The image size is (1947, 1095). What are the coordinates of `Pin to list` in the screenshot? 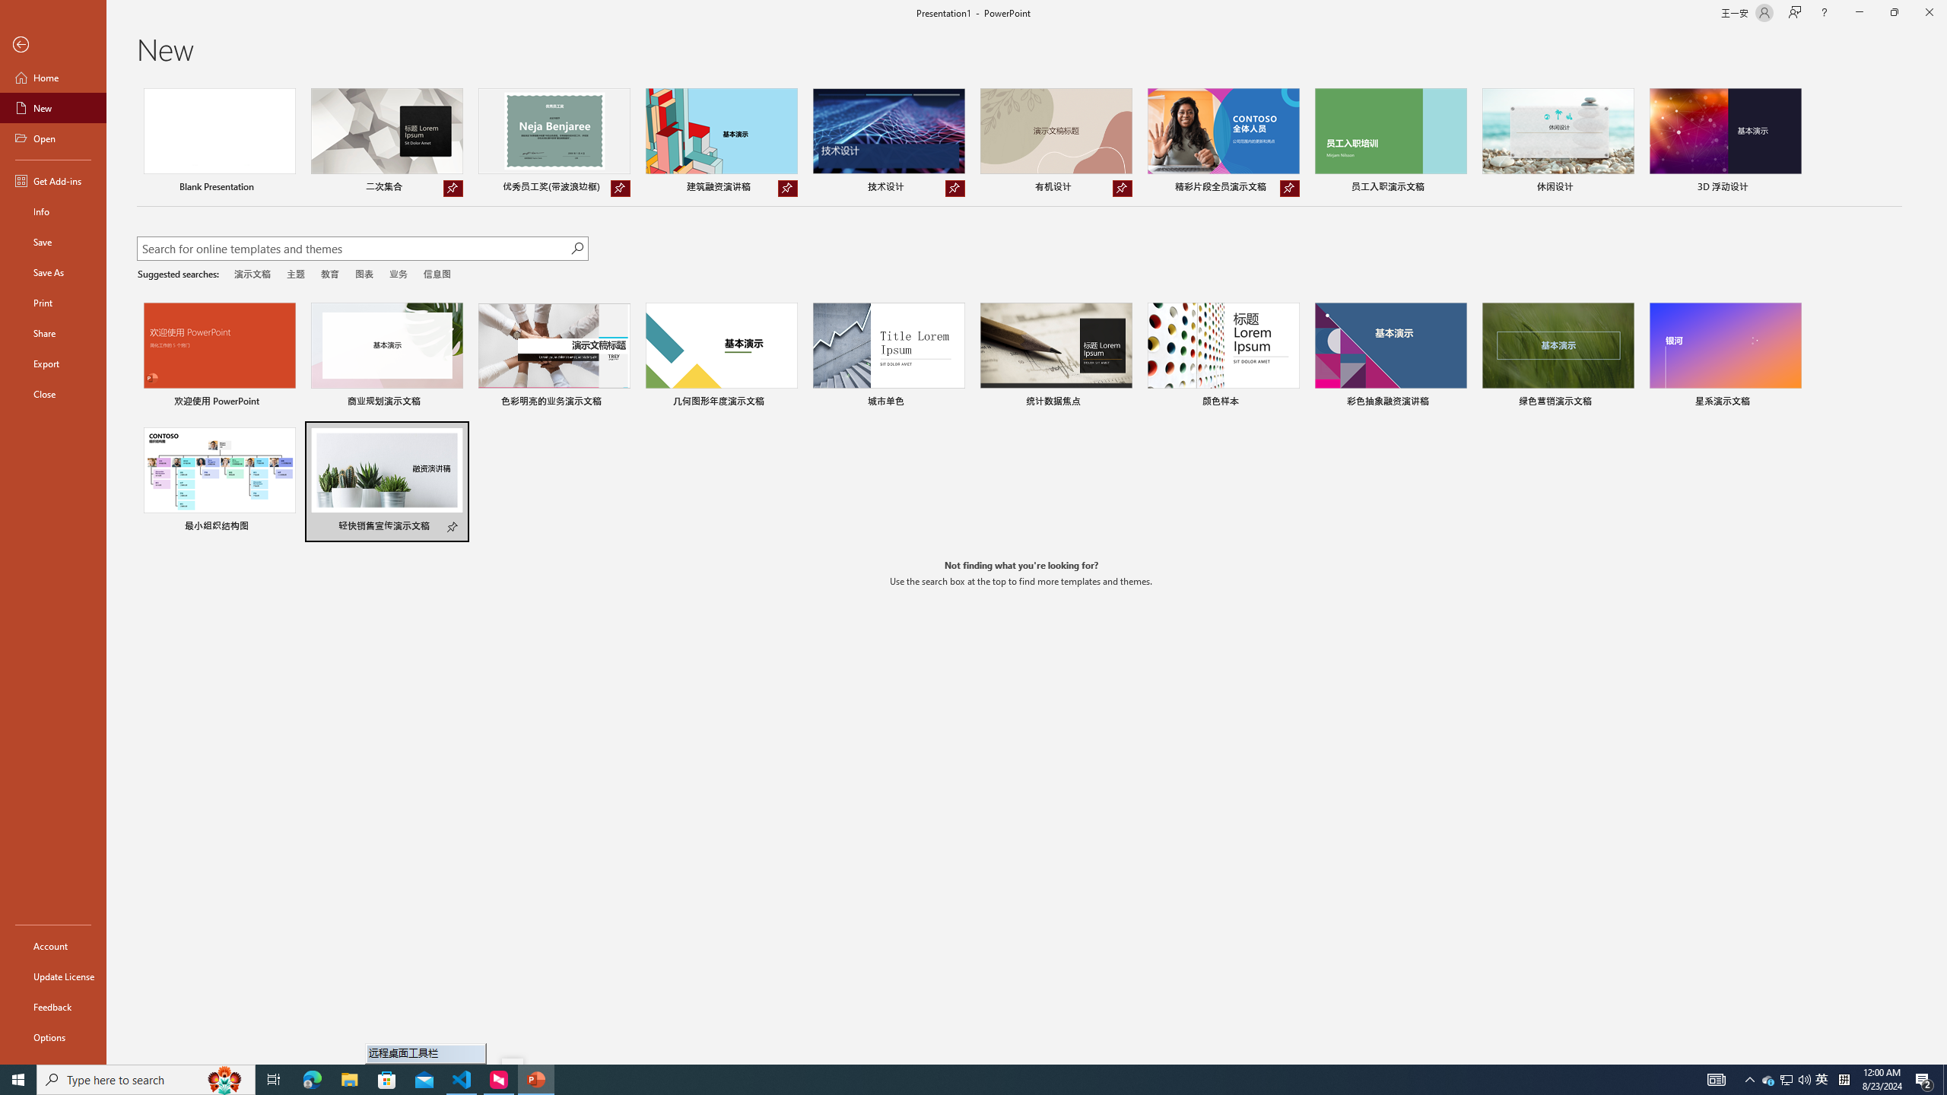 It's located at (453, 528).